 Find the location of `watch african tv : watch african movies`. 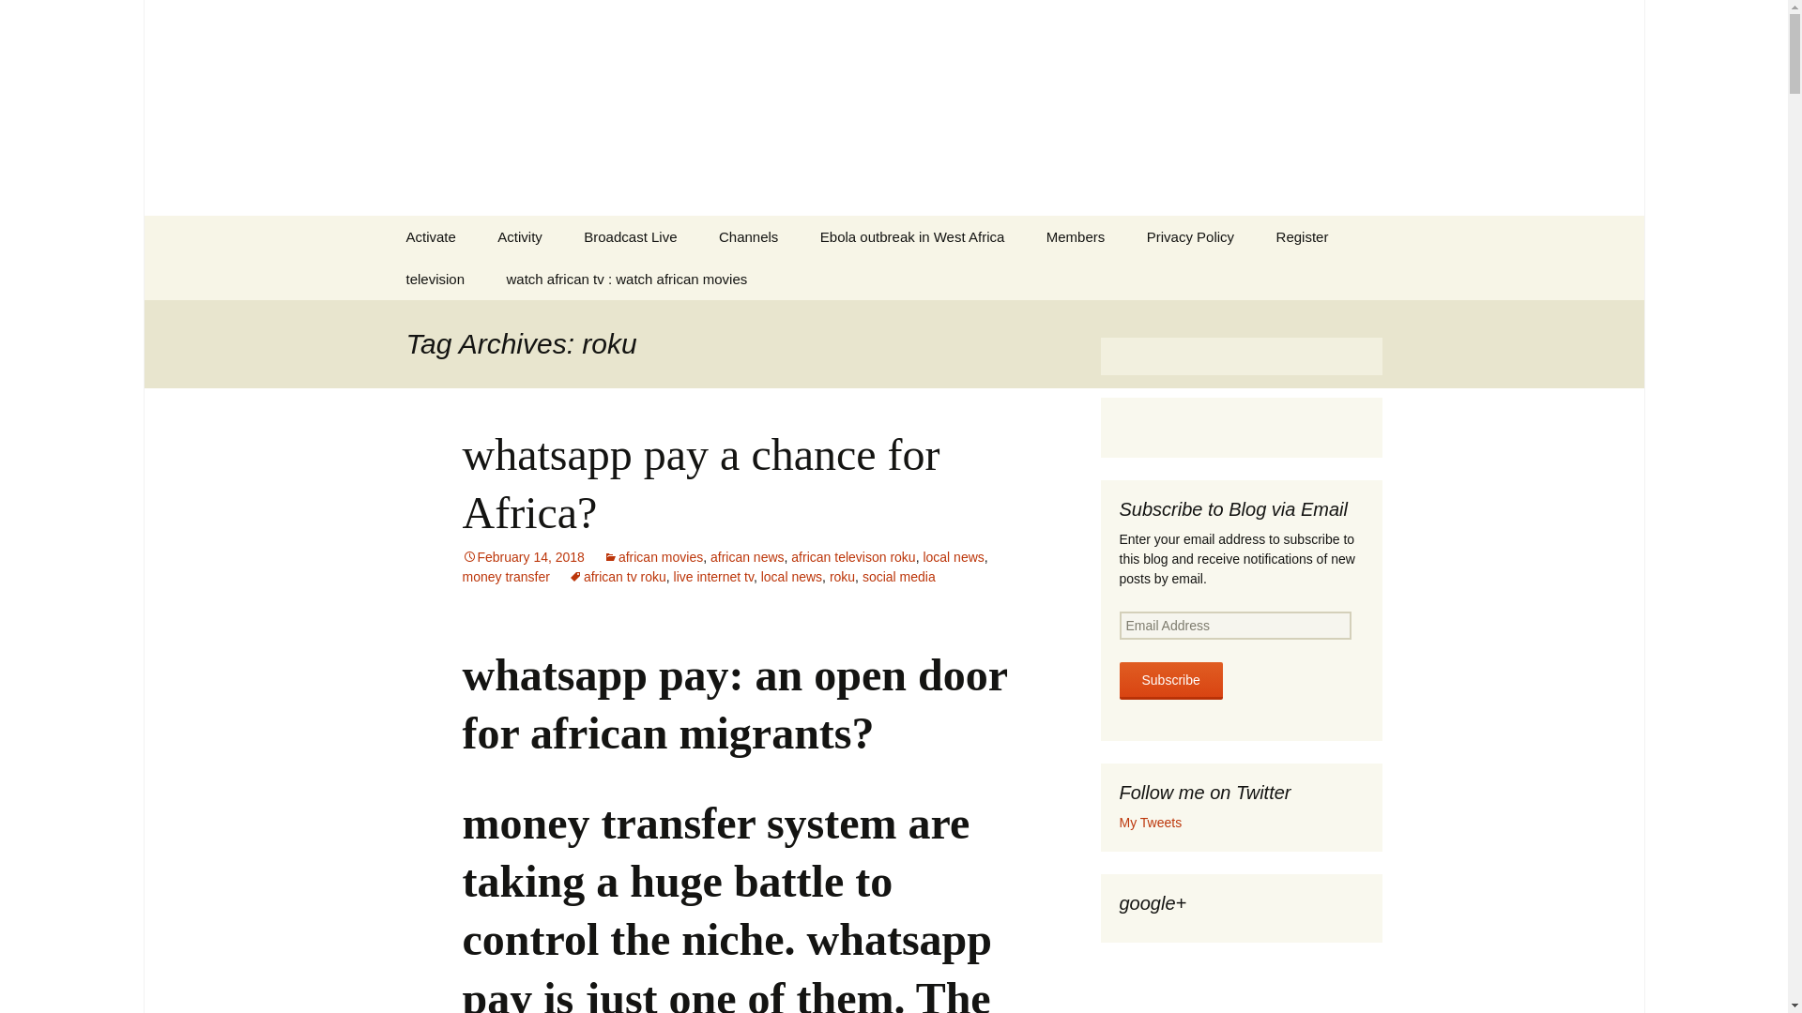

watch african tv : watch african movies is located at coordinates (627, 279).